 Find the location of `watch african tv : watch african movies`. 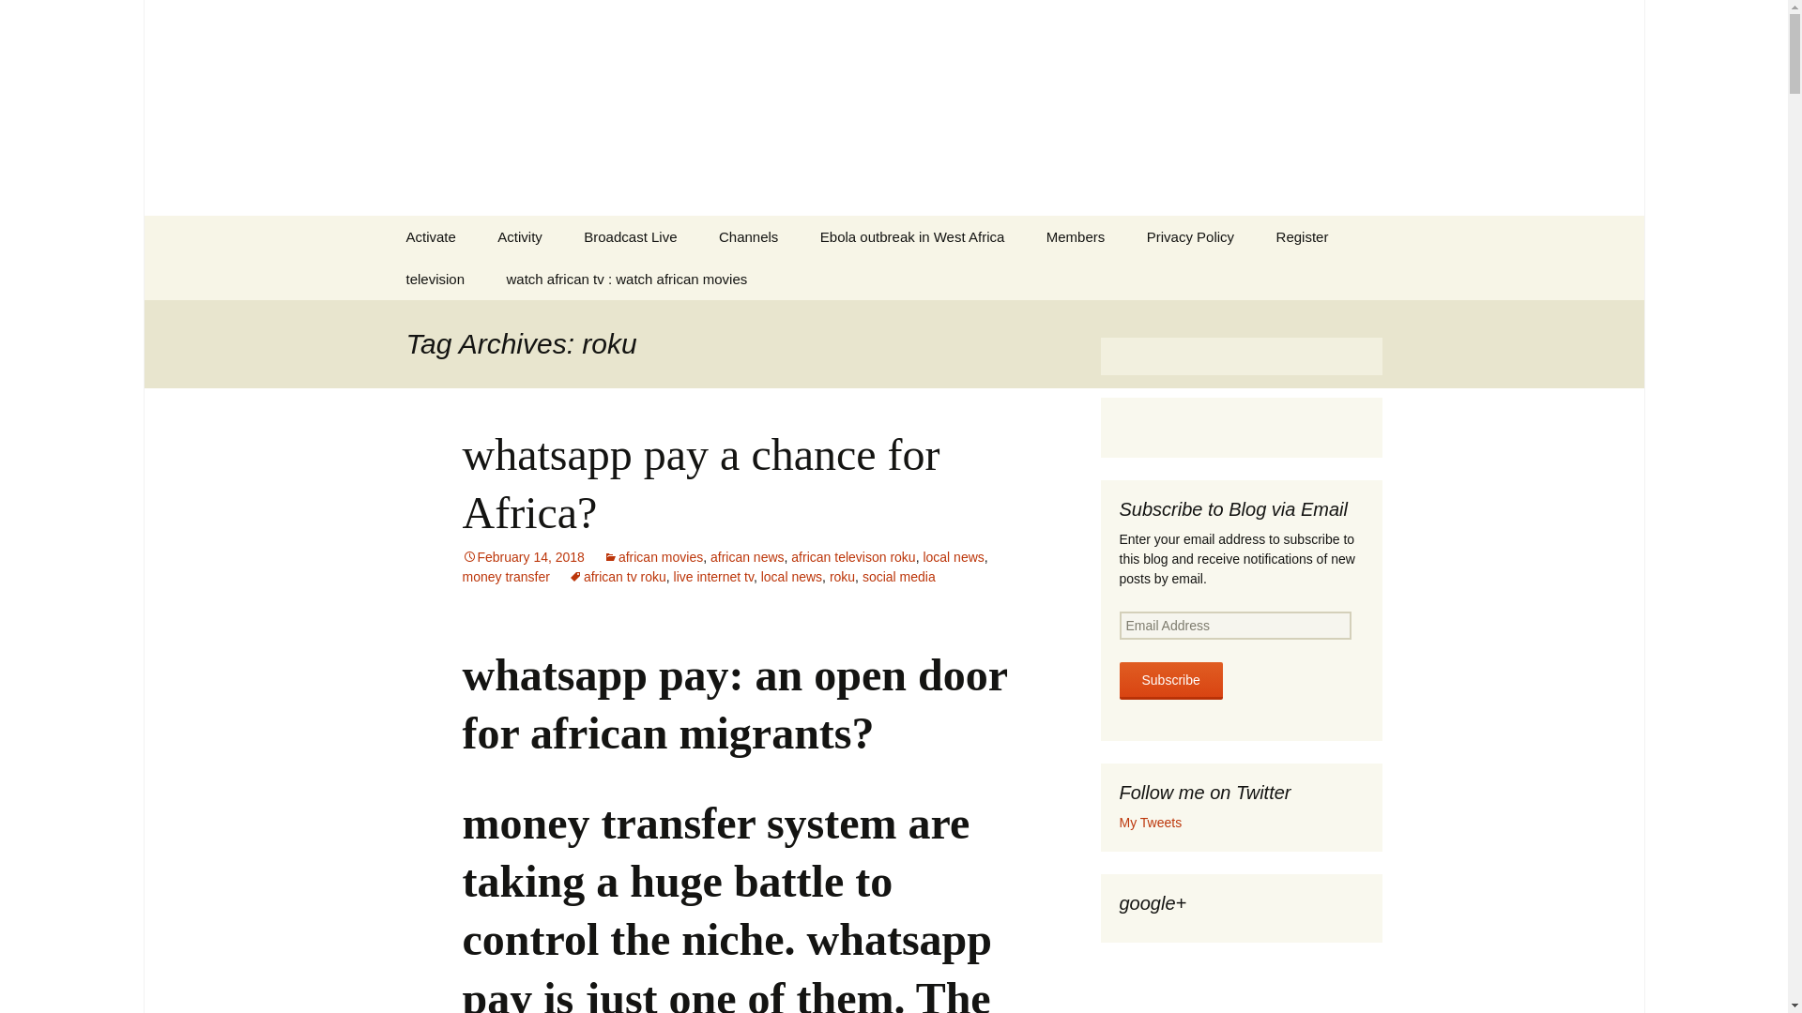

watch african tv : watch african movies is located at coordinates (627, 279).